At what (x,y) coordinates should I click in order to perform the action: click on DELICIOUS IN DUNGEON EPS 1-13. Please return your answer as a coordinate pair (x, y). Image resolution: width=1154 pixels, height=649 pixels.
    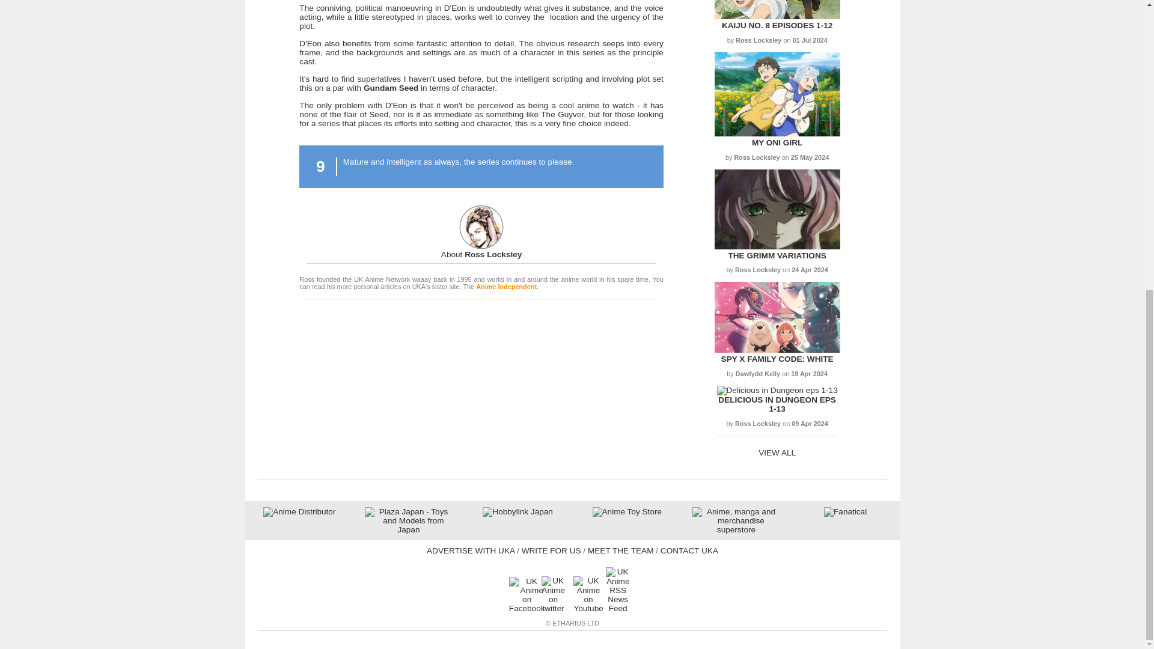
    Looking at the image, I should click on (777, 404).